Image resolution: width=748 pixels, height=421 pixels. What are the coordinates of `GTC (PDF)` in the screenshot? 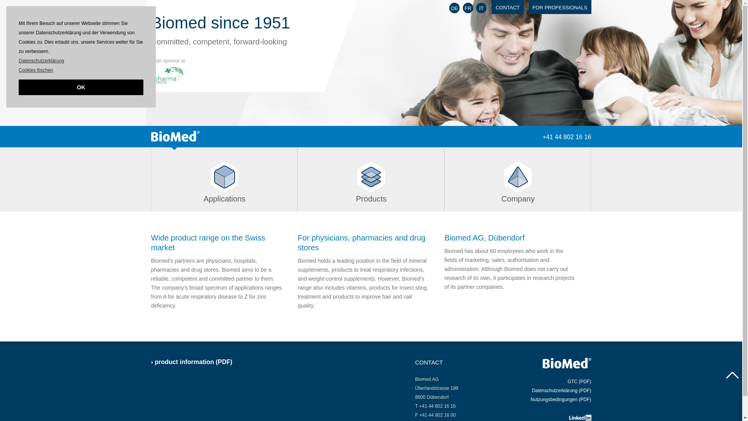 It's located at (580, 382).